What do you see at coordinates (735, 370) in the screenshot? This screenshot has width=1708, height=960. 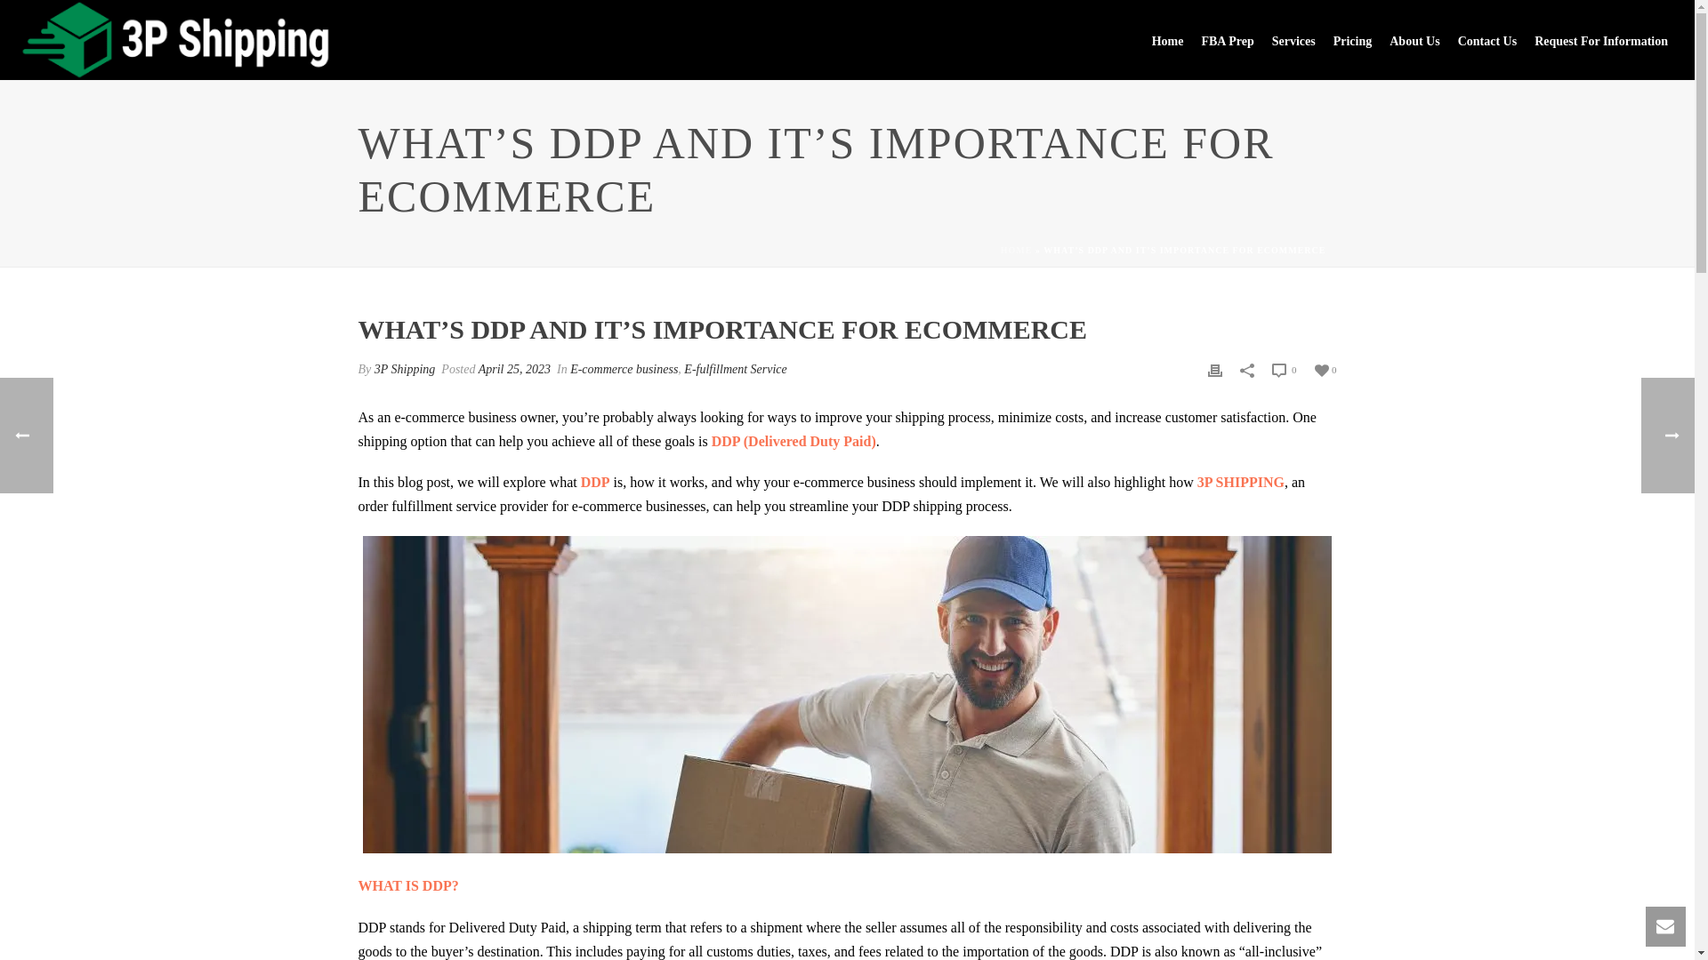 I see `E-fulfillment Service` at bounding box center [735, 370].